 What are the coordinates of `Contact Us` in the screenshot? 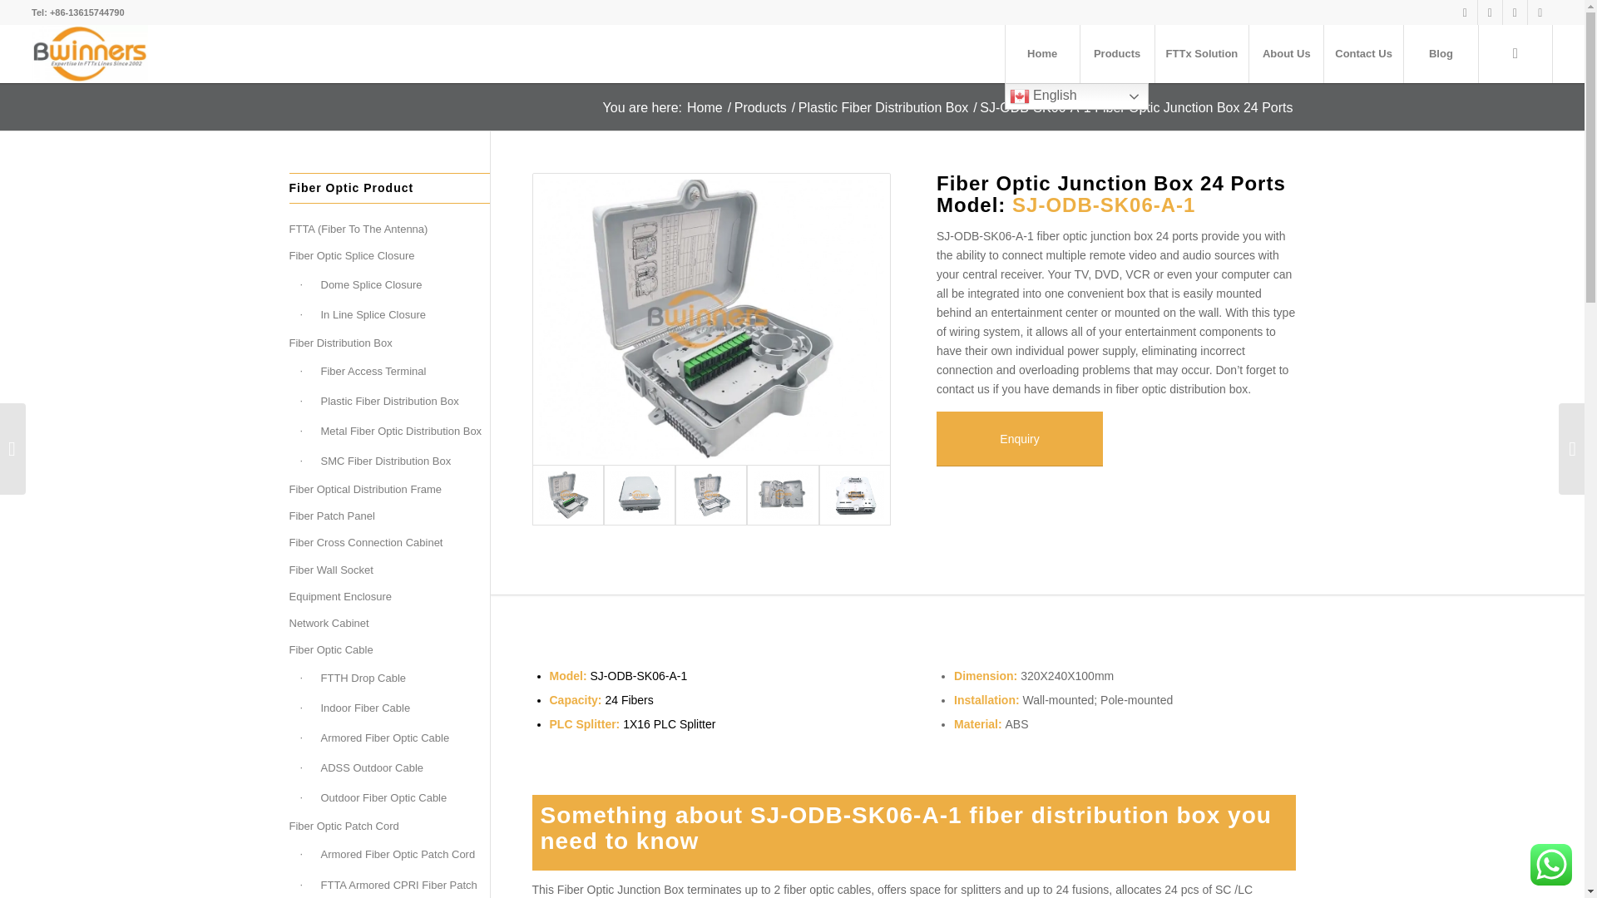 It's located at (1363, 54).